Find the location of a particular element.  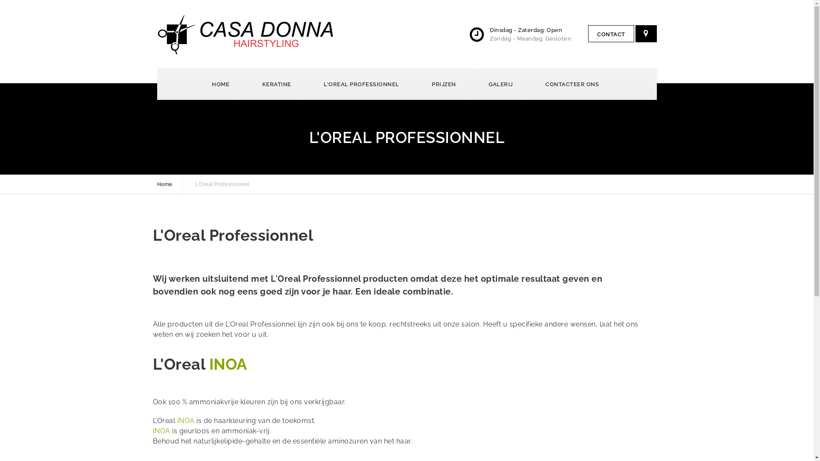

CONTACTEER ONS is located at coordinates (574, 84).